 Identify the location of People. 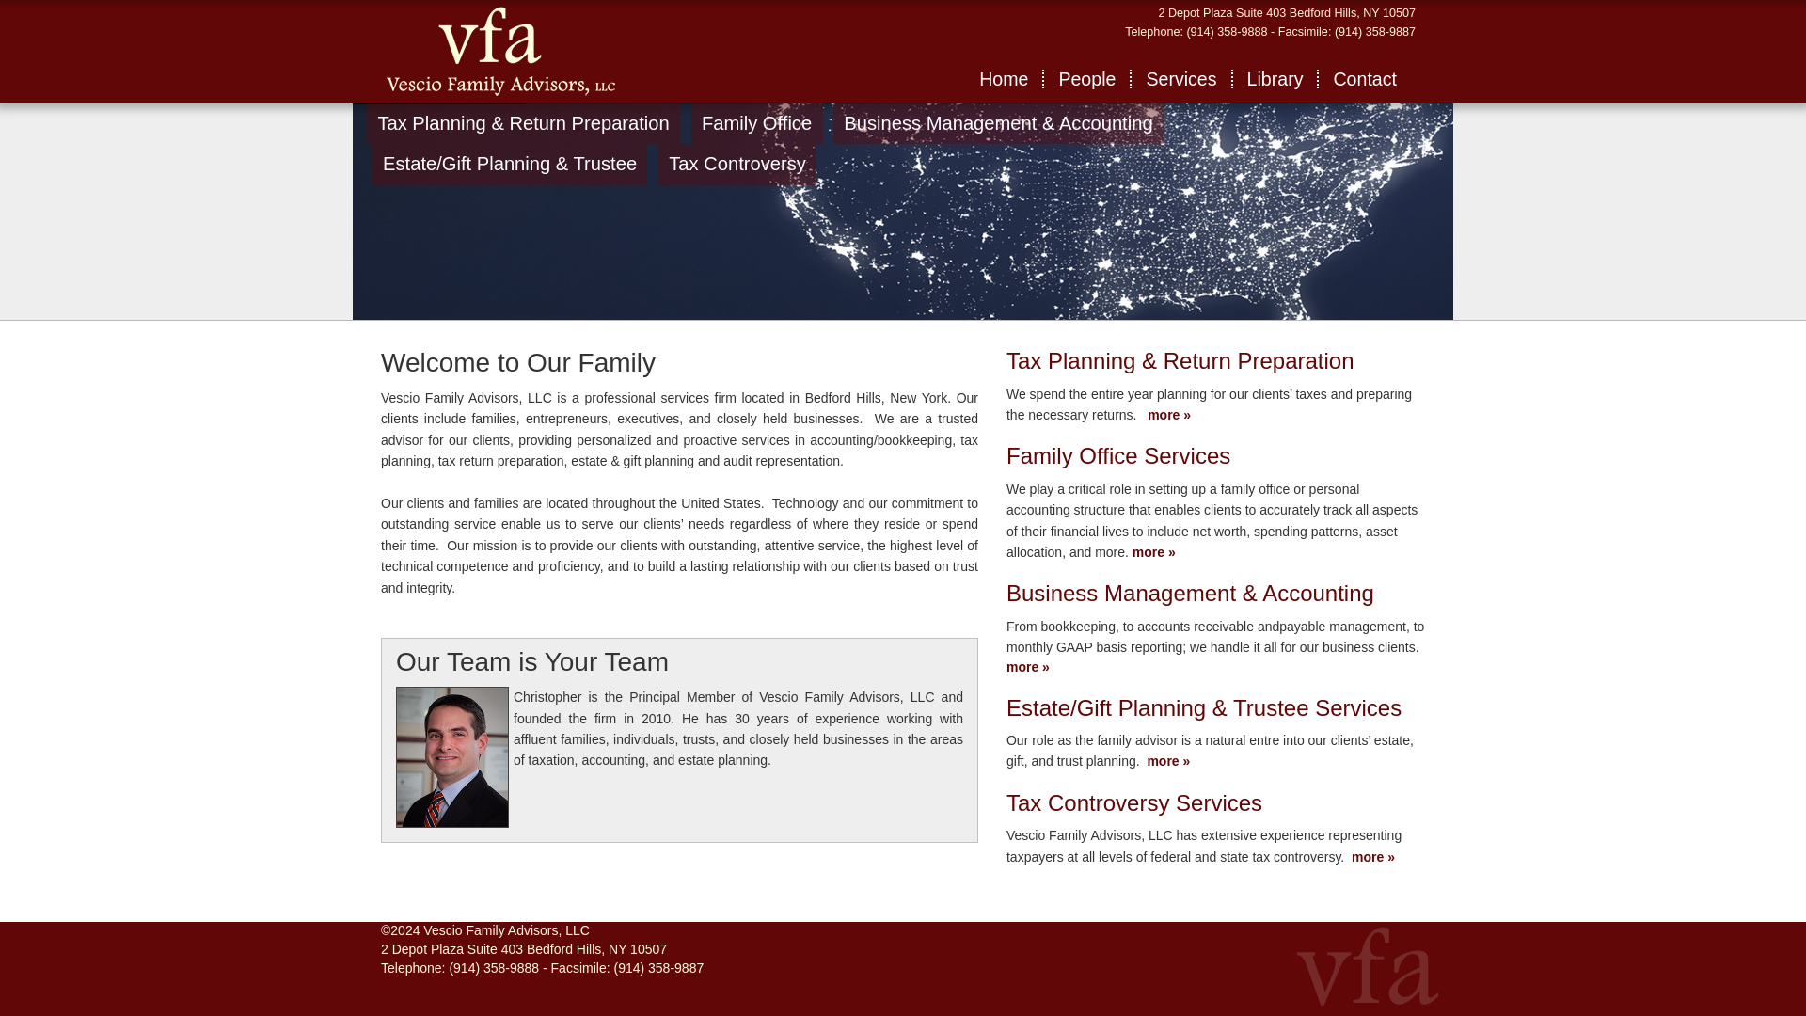
(1087, 79).